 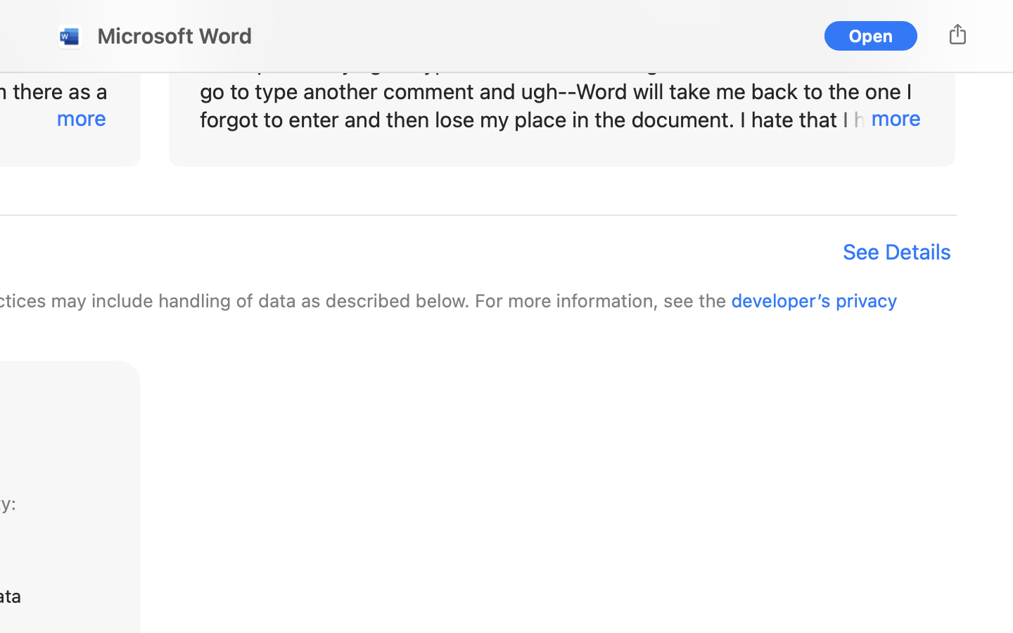 What do you see at coordinates (175, 36) in the screenshot?
I see `Microsoft Word` at bounding box center [175, 36].